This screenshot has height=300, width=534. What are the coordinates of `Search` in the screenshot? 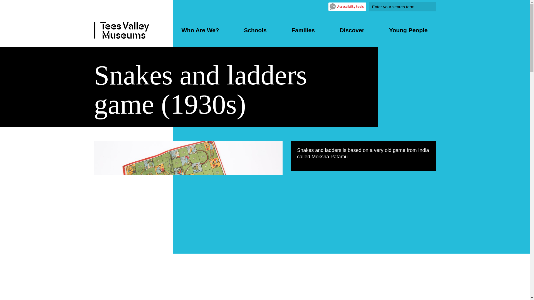 It's located at (428, 7).